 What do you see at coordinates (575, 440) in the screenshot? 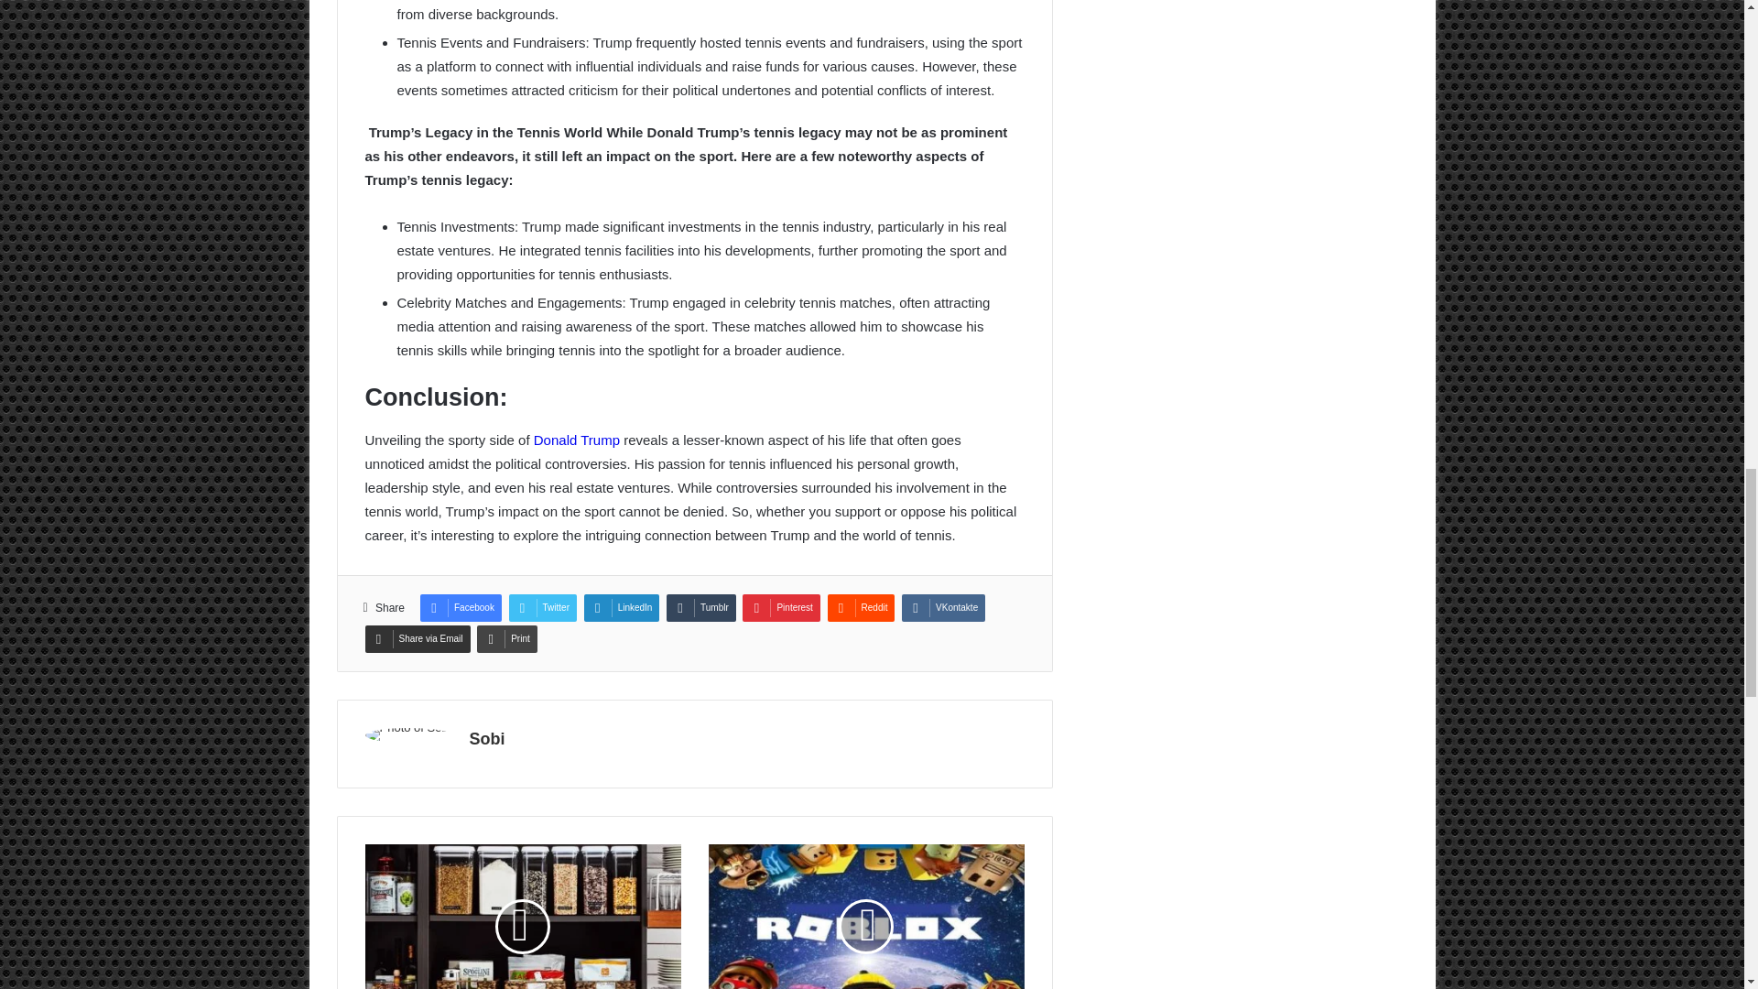
I see `Donald Trump` at bounding box center [575, 440].